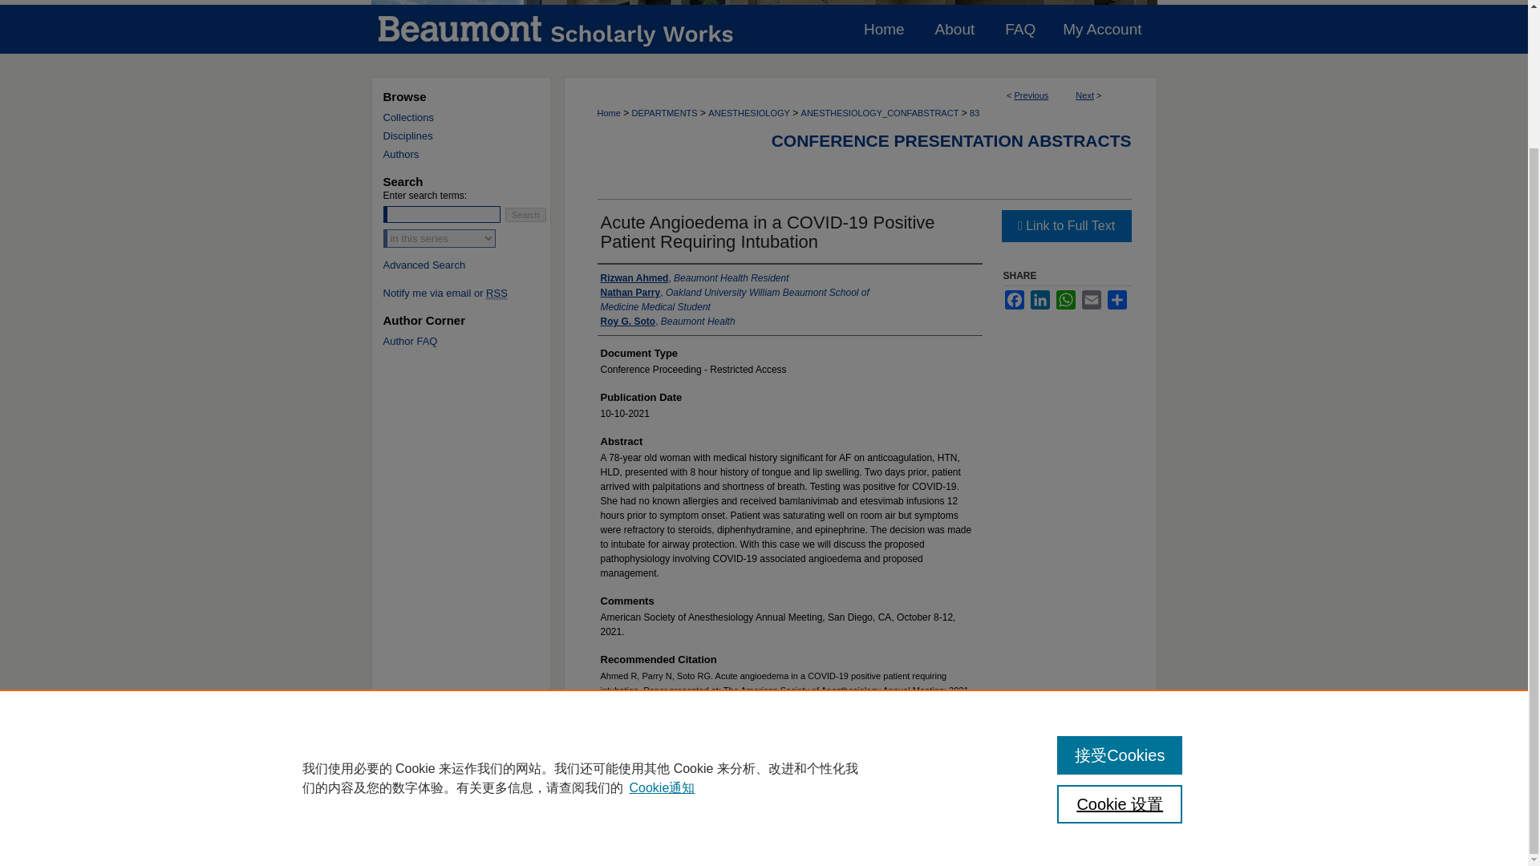 The height and width of the screenshot is (866, 1540). What do you see at coordinates (695, 278) in the screenshot?
I see `Rizwan Ahmed, Beaumont Health Resident` at bounding box center [695, 278].